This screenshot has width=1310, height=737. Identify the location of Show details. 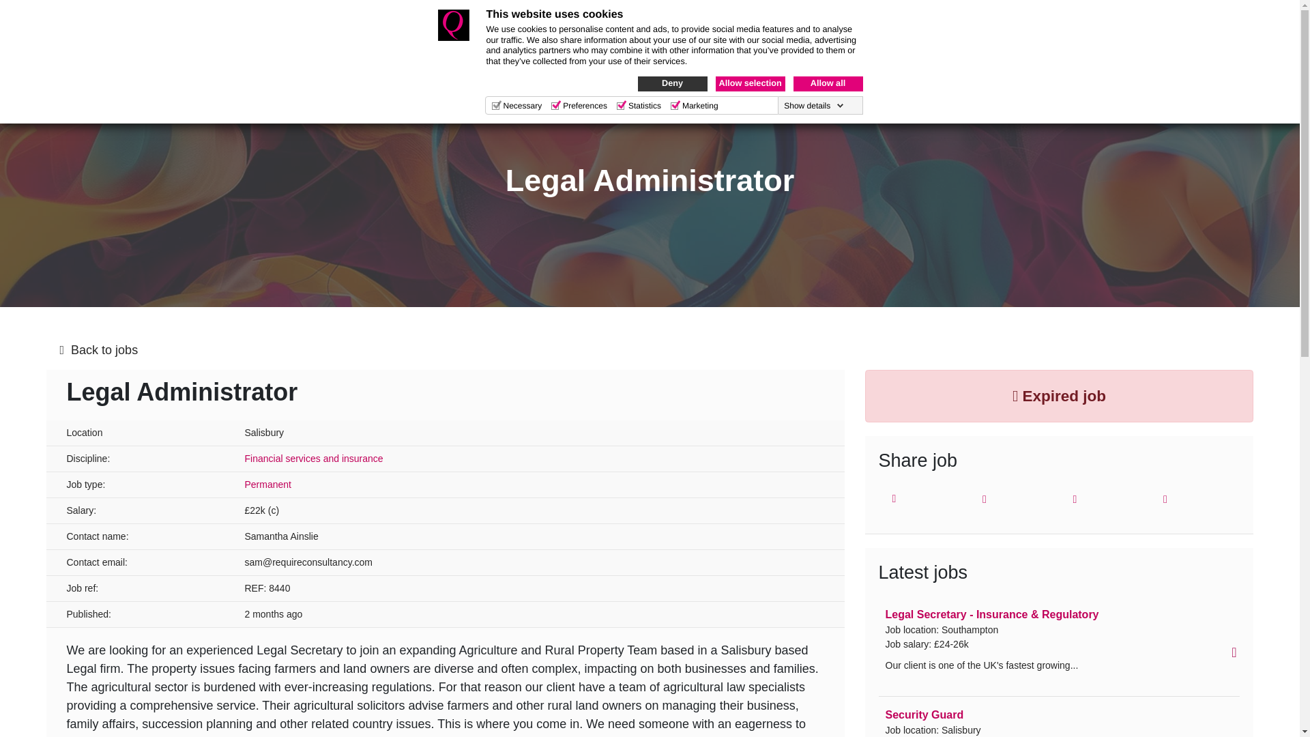
(813, 105).